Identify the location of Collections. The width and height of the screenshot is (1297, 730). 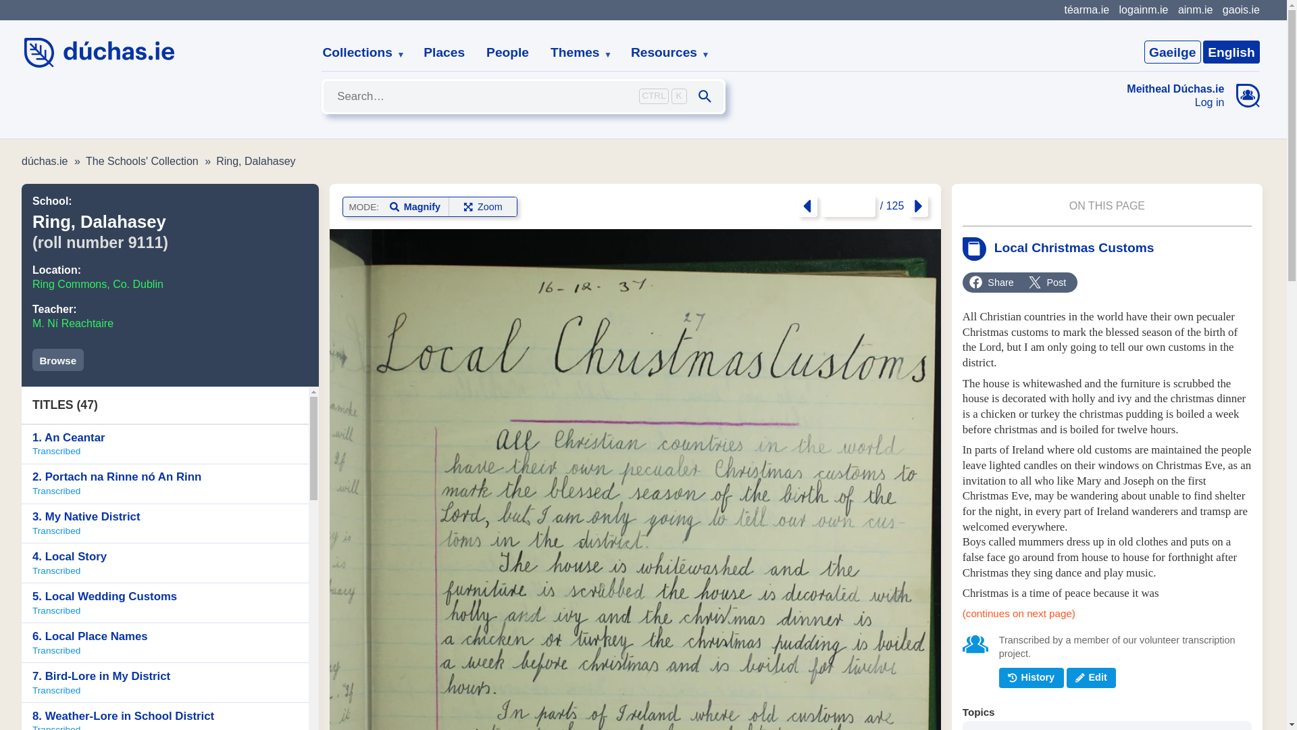
(358, 53).